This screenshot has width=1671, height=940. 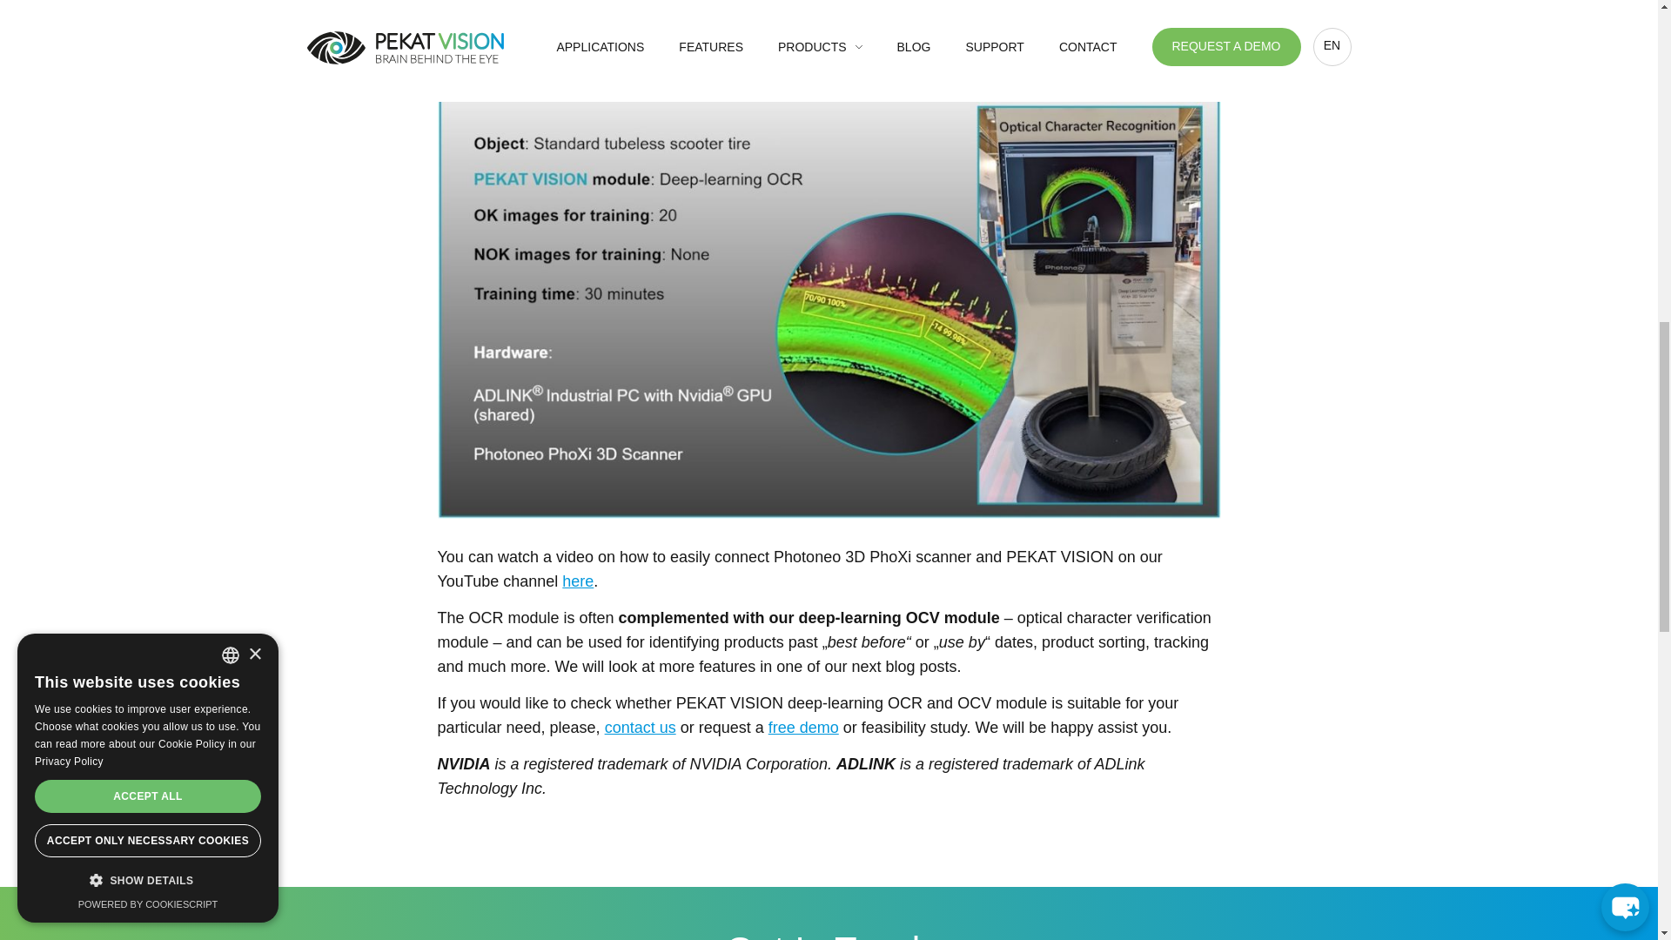 What do you see at coordinates (641, 728) in the screenshot?
I see `contact us` at bounding box center [641, 728].